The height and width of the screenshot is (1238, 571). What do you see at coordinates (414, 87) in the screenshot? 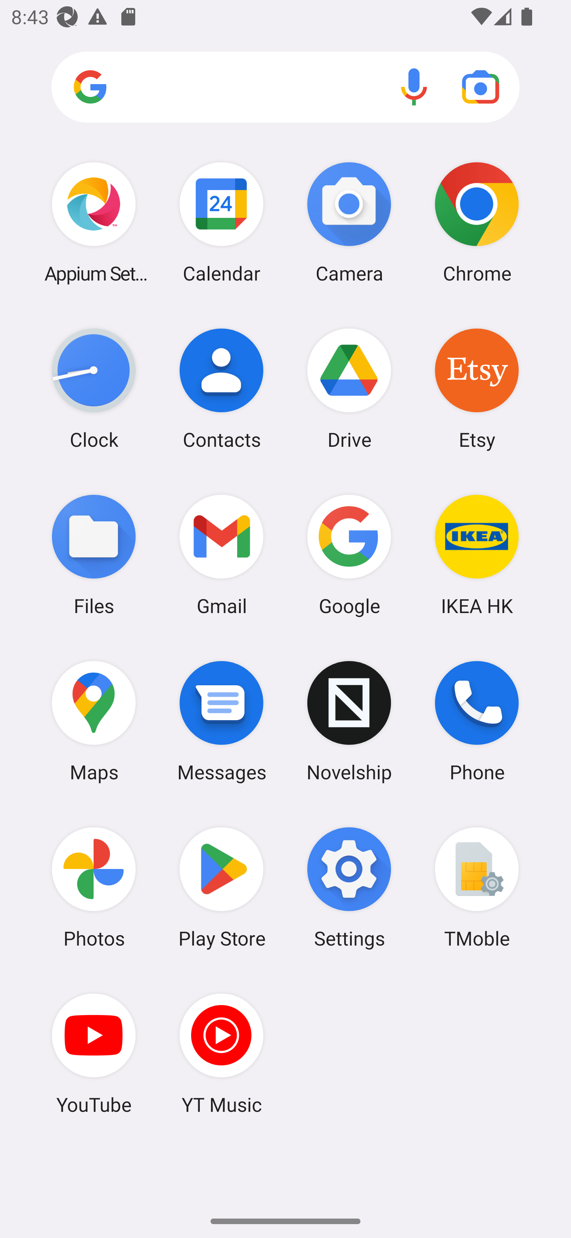
I see `Voice search` at bounding box center [414, 87].